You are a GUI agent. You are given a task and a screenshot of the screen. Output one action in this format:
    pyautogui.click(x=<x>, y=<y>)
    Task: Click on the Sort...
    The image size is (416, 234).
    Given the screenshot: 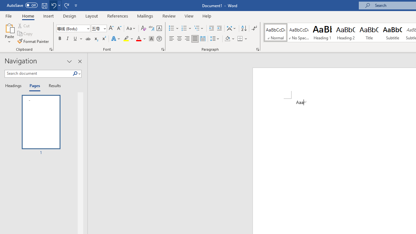 What is the action you would take?
    pyautogui.click(x=244, y=29)
    